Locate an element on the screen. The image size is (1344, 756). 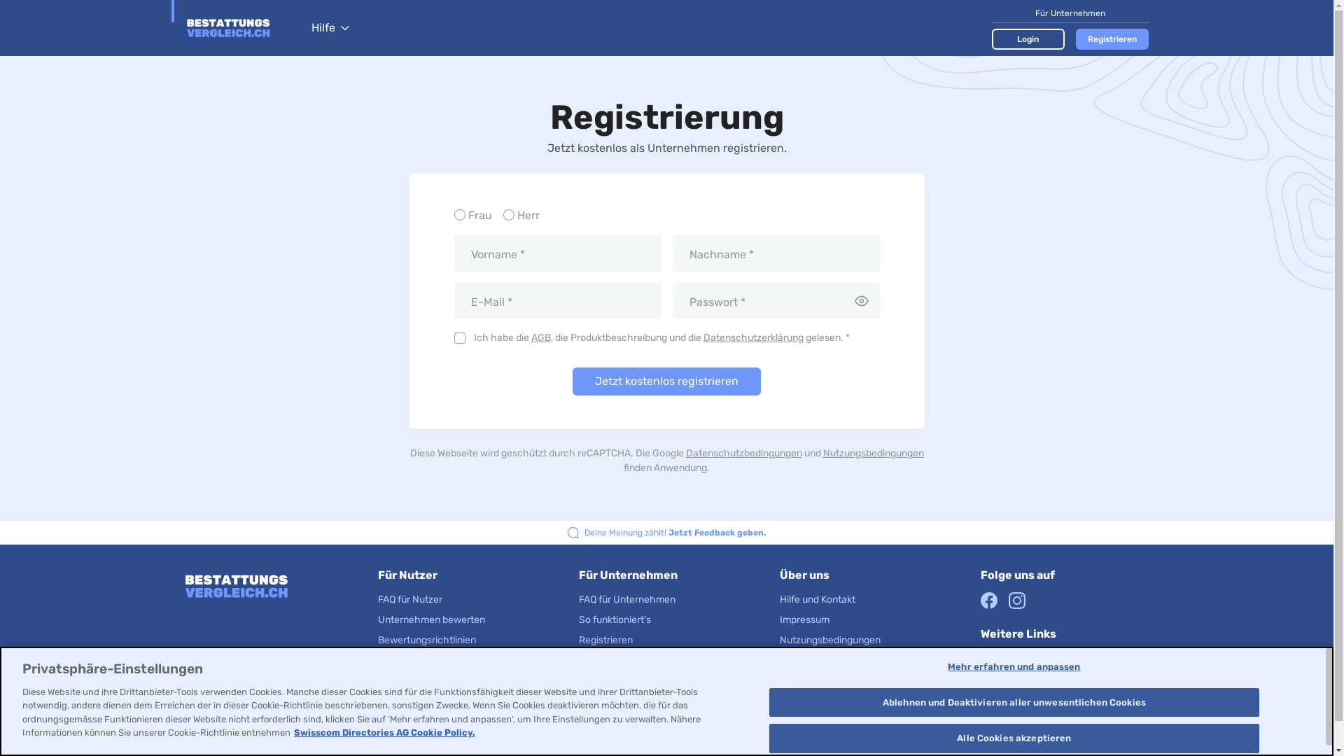
Localsearch.ch is located at coordinates (1016, 679).